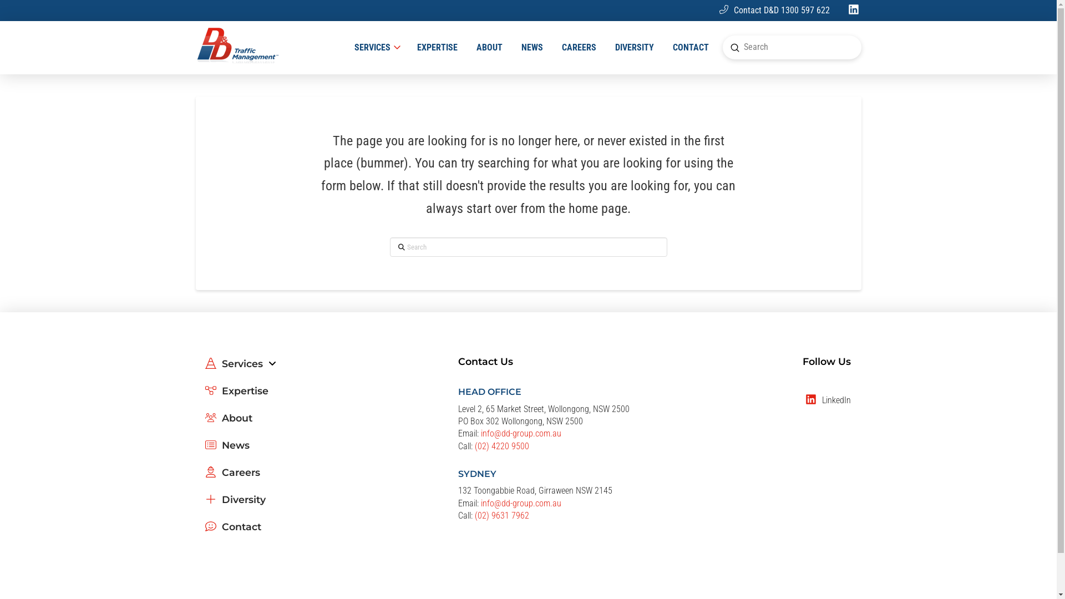  I want to click on Expertise, so click(236, 396).